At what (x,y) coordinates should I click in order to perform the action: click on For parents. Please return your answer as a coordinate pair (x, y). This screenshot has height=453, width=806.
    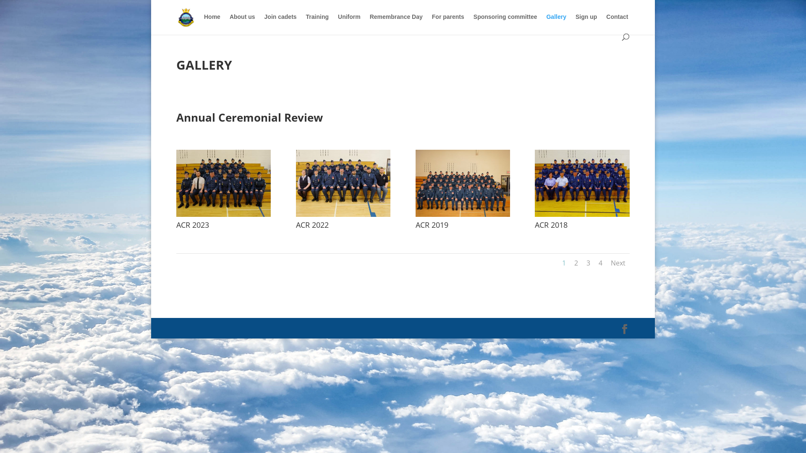
    Looking at the image, I should click on (448, 23).